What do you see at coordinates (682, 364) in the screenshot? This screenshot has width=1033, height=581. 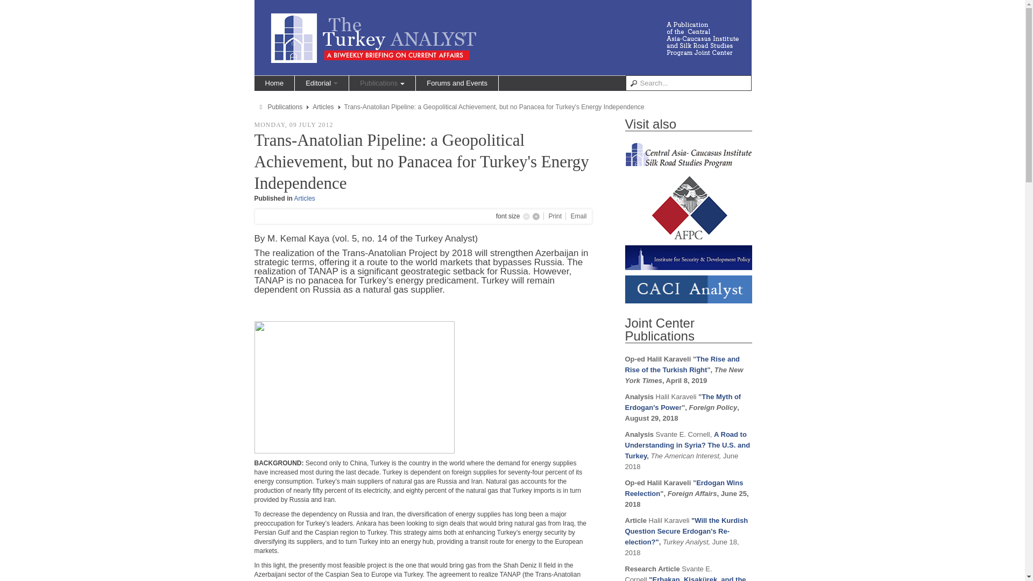 I see `The Rise and Rise of the Turkish Right` at bounding box center [682, 364].